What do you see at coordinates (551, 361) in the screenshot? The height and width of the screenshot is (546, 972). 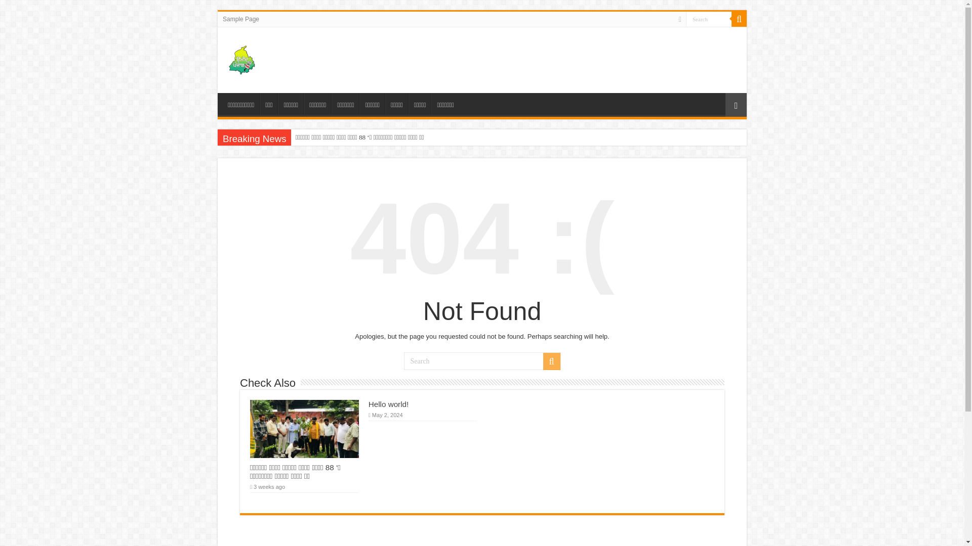 I see `Search` at bounding box center [551, 361].